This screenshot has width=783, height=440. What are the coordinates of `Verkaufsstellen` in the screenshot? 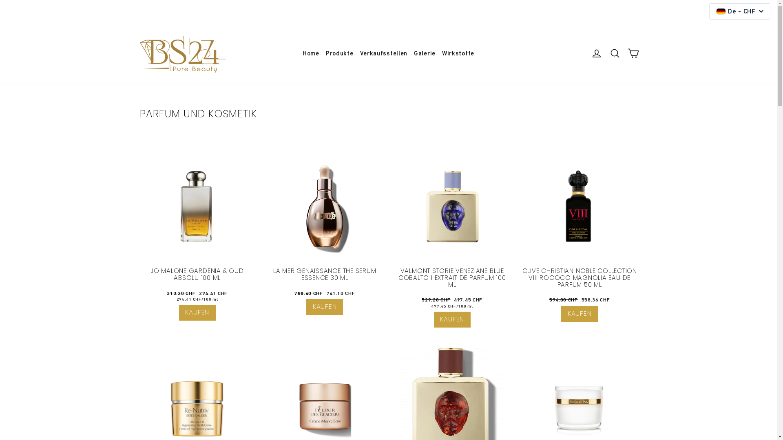 It's located at (383, 54).